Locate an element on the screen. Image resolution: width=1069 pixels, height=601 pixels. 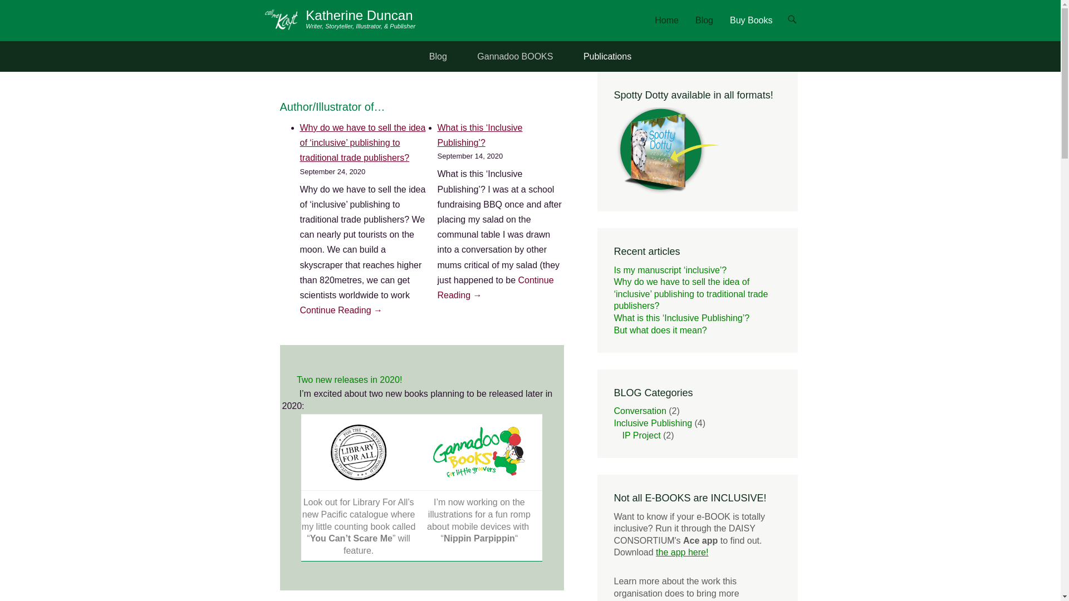
Blog is located at coordinates (438, 57).